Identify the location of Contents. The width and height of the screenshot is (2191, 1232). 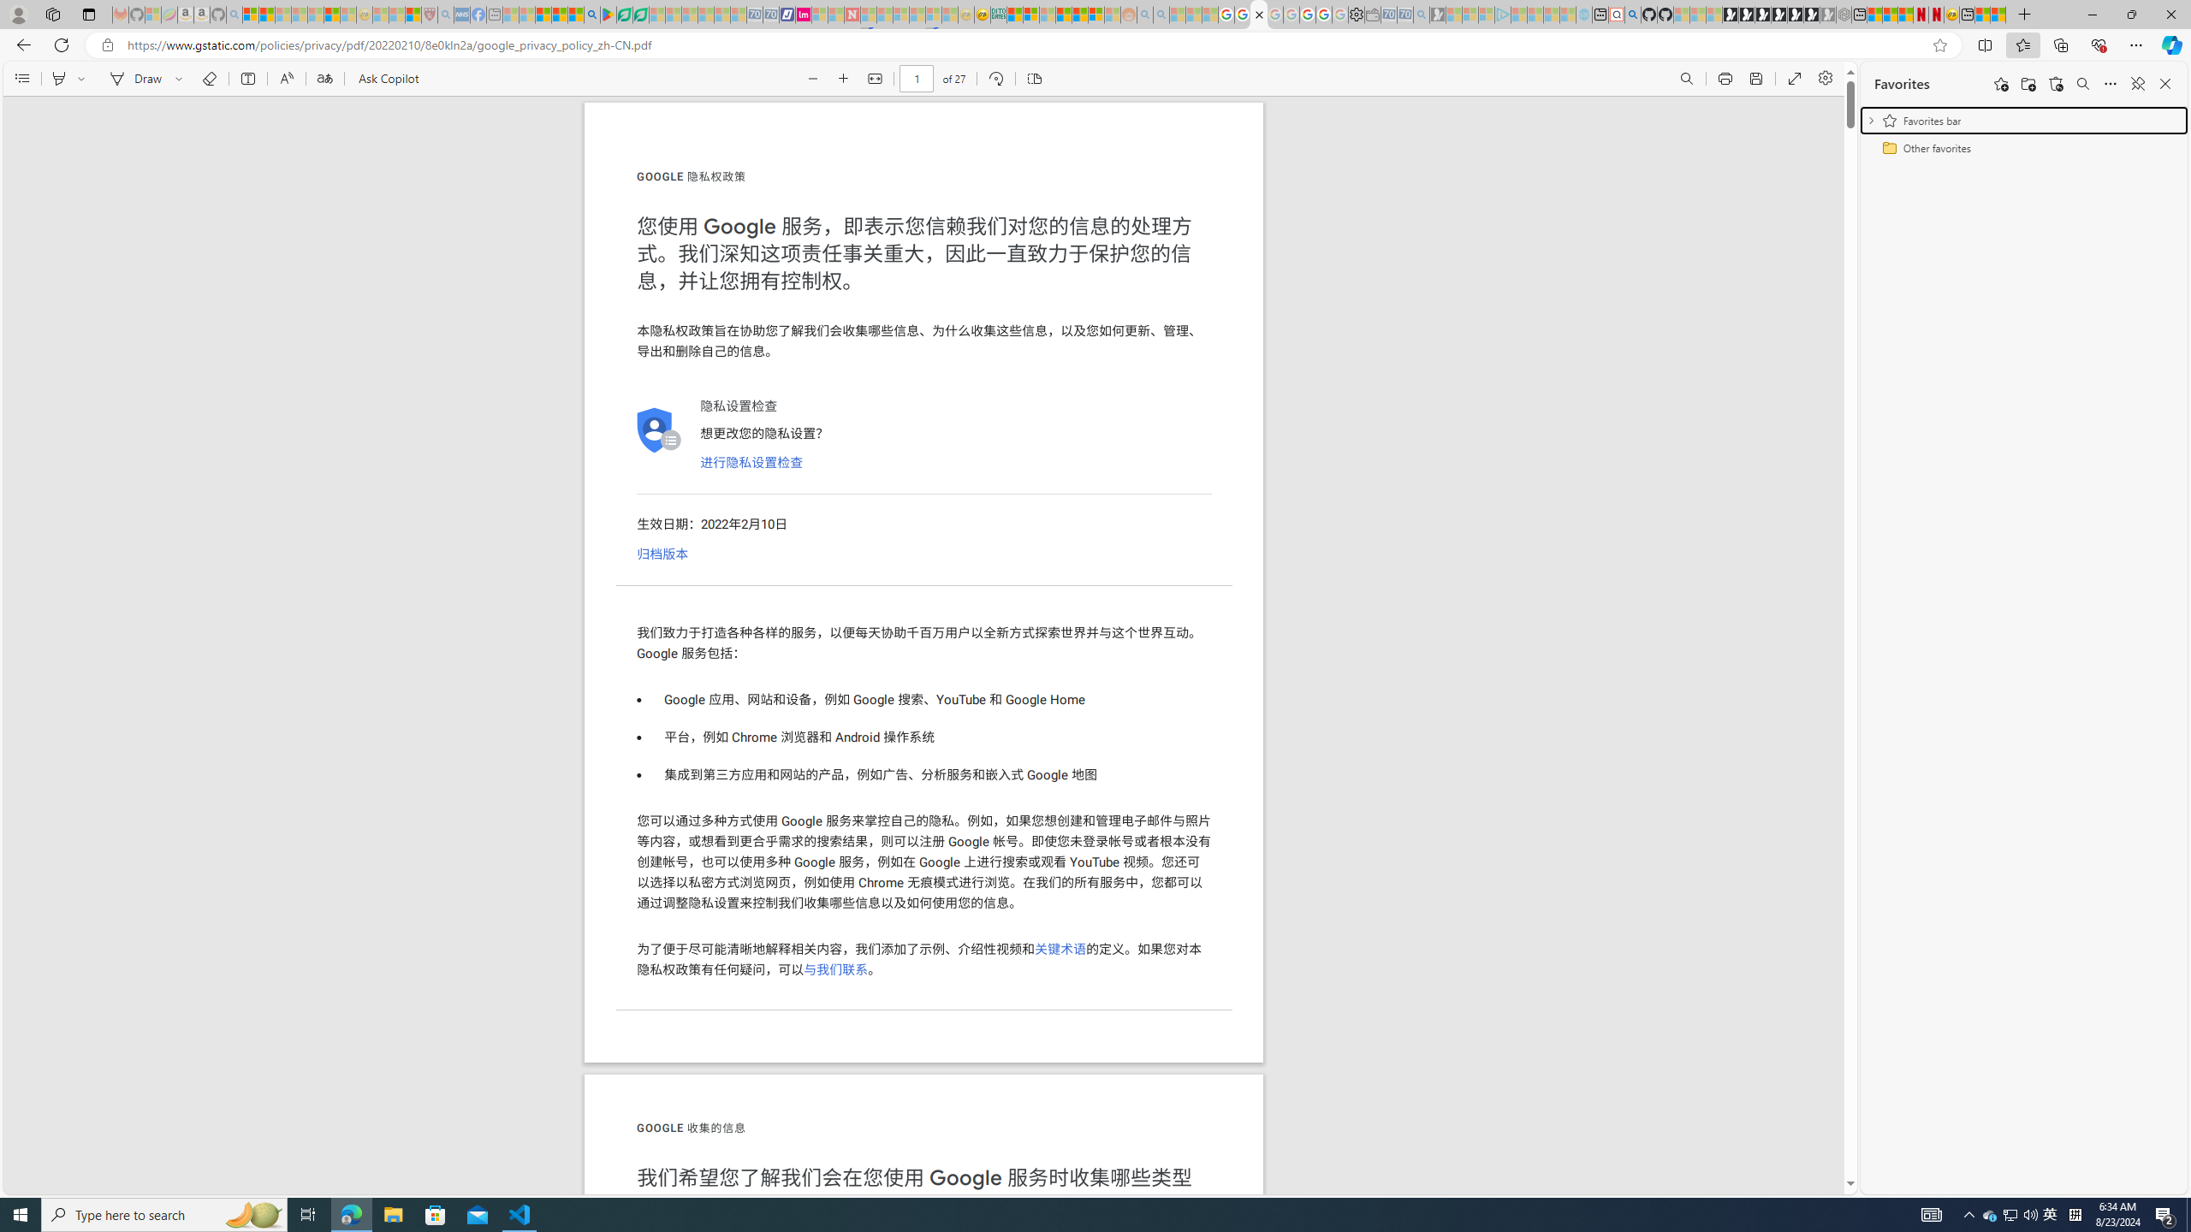
(21, 79).